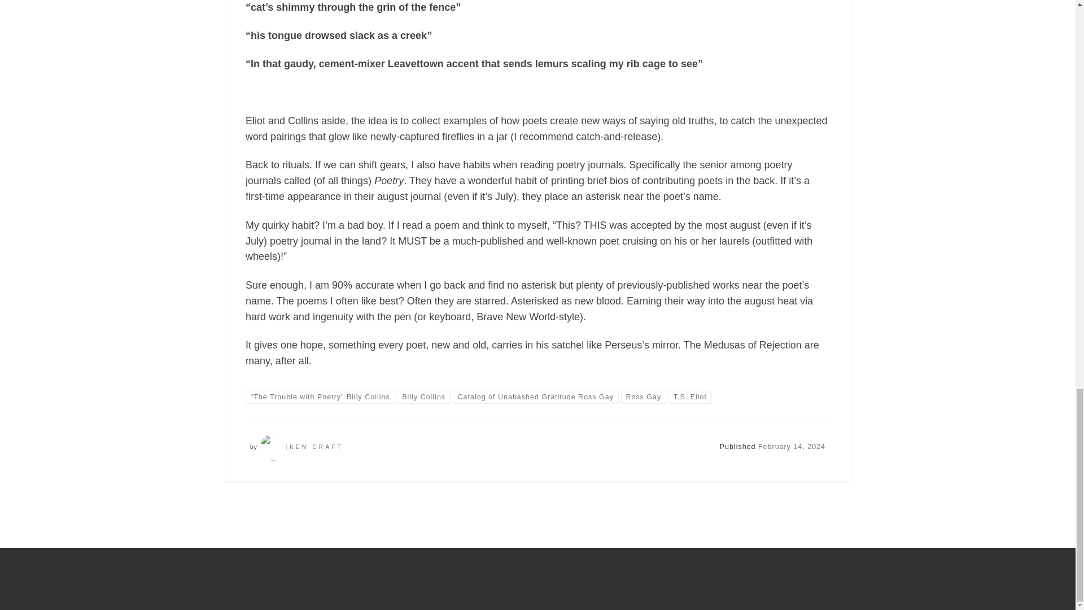 This screenshot has width=1084, height=610. What do you see at coordinates (321, 396) in the screenshot?
I see `"The Trouble with Poetry" Billy Collins` at bounding box center [321, 396].